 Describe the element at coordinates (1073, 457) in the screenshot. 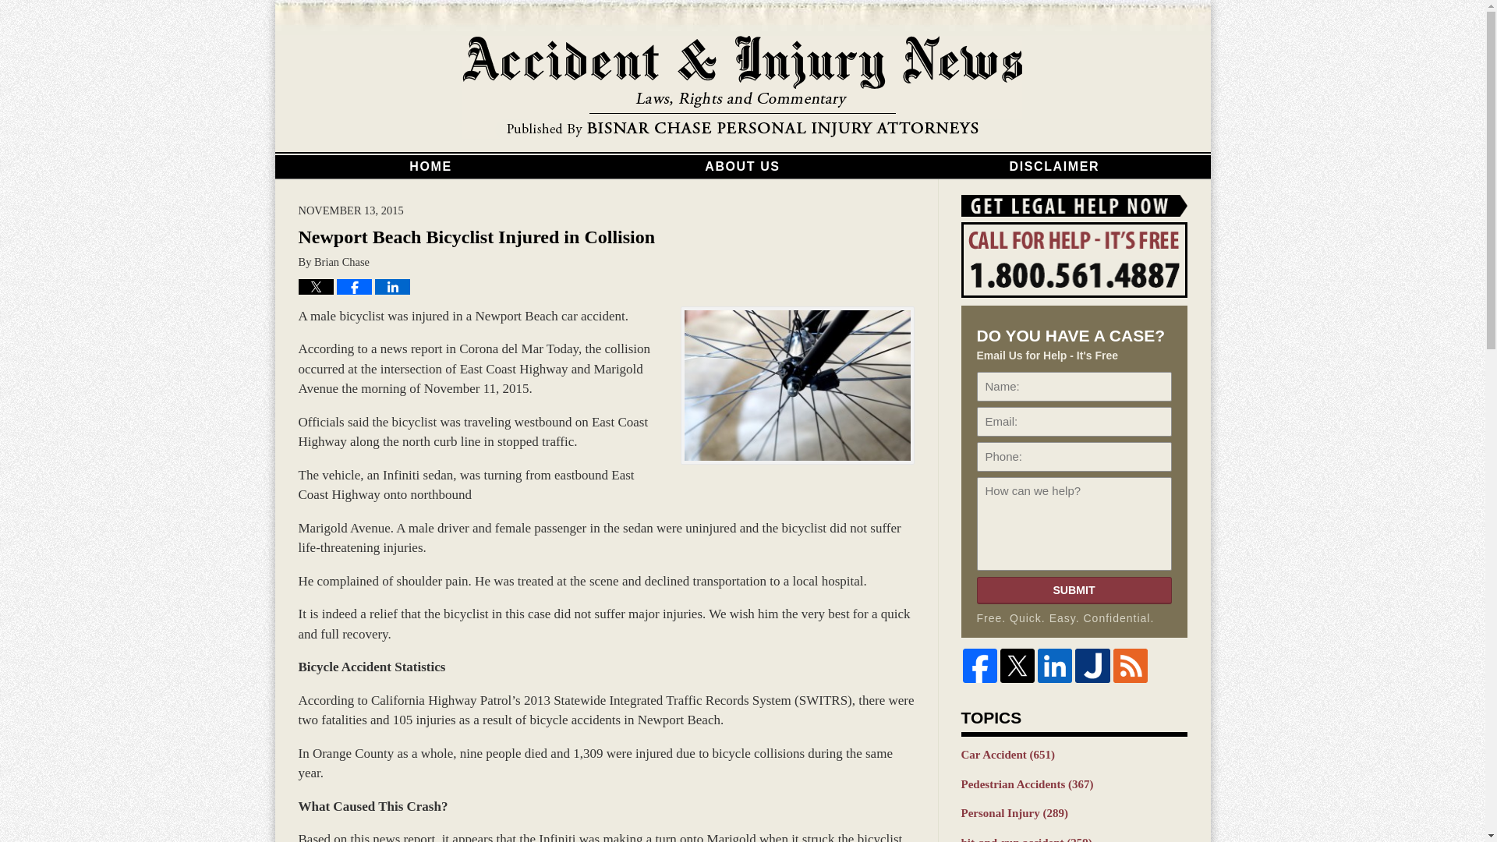

I see `Please enter a valid phone number.` at that location.